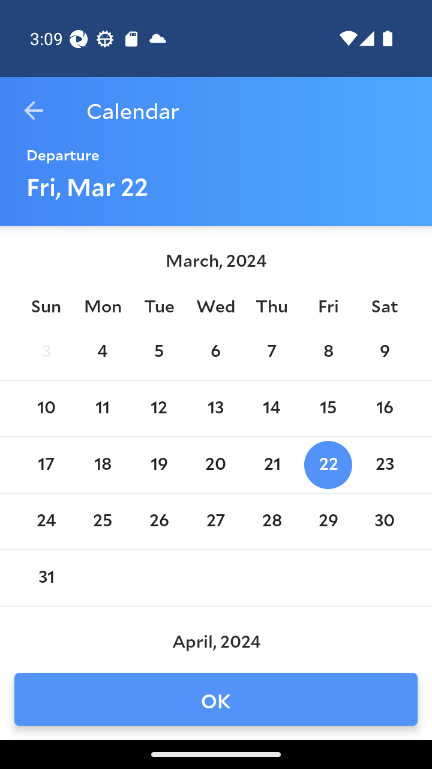  I want to click on 12, so click(158, 409).